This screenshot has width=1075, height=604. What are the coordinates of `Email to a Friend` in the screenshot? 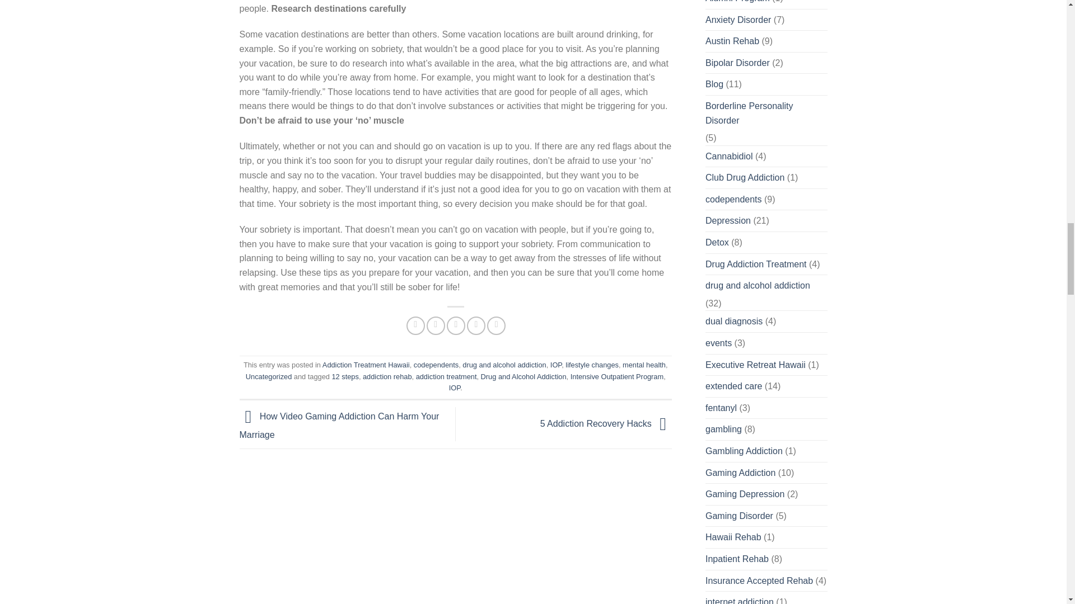 It's located at (456, 325).